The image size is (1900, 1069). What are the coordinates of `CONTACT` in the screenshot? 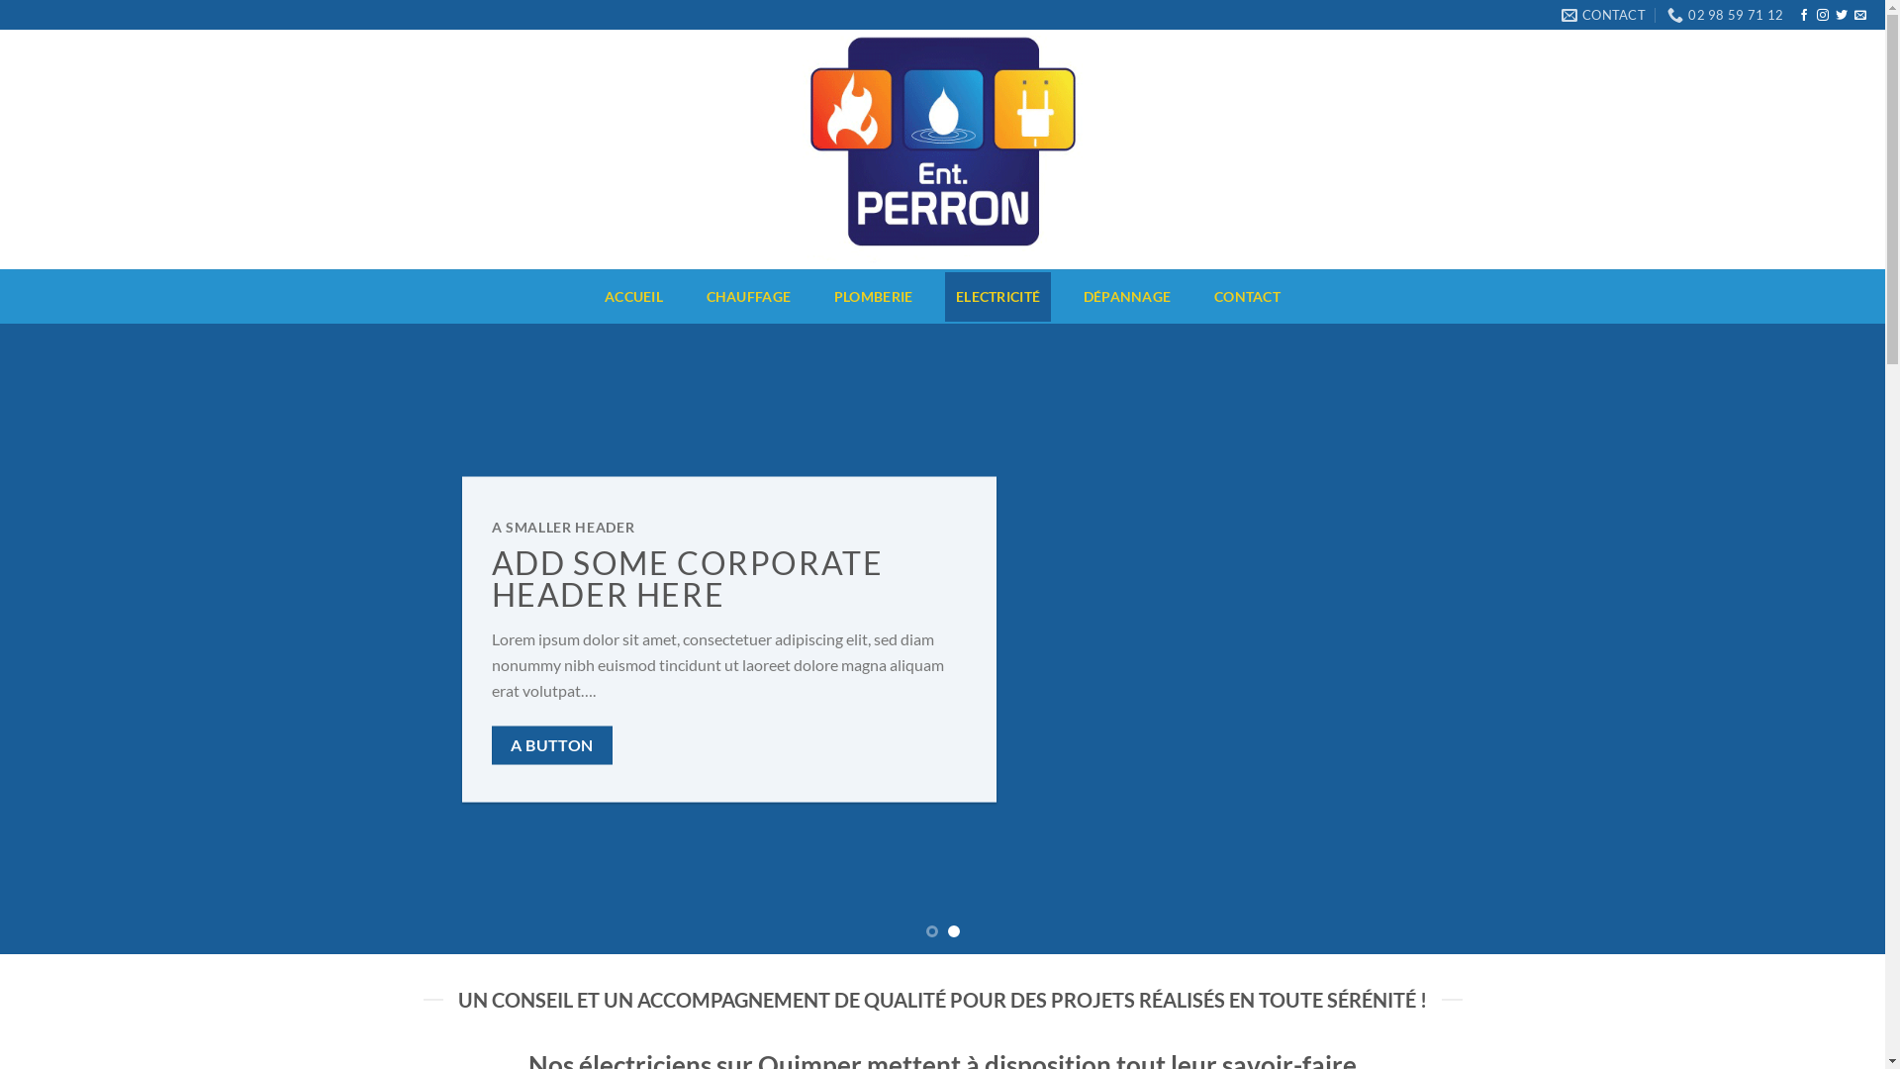 It's located at (1603, 15).